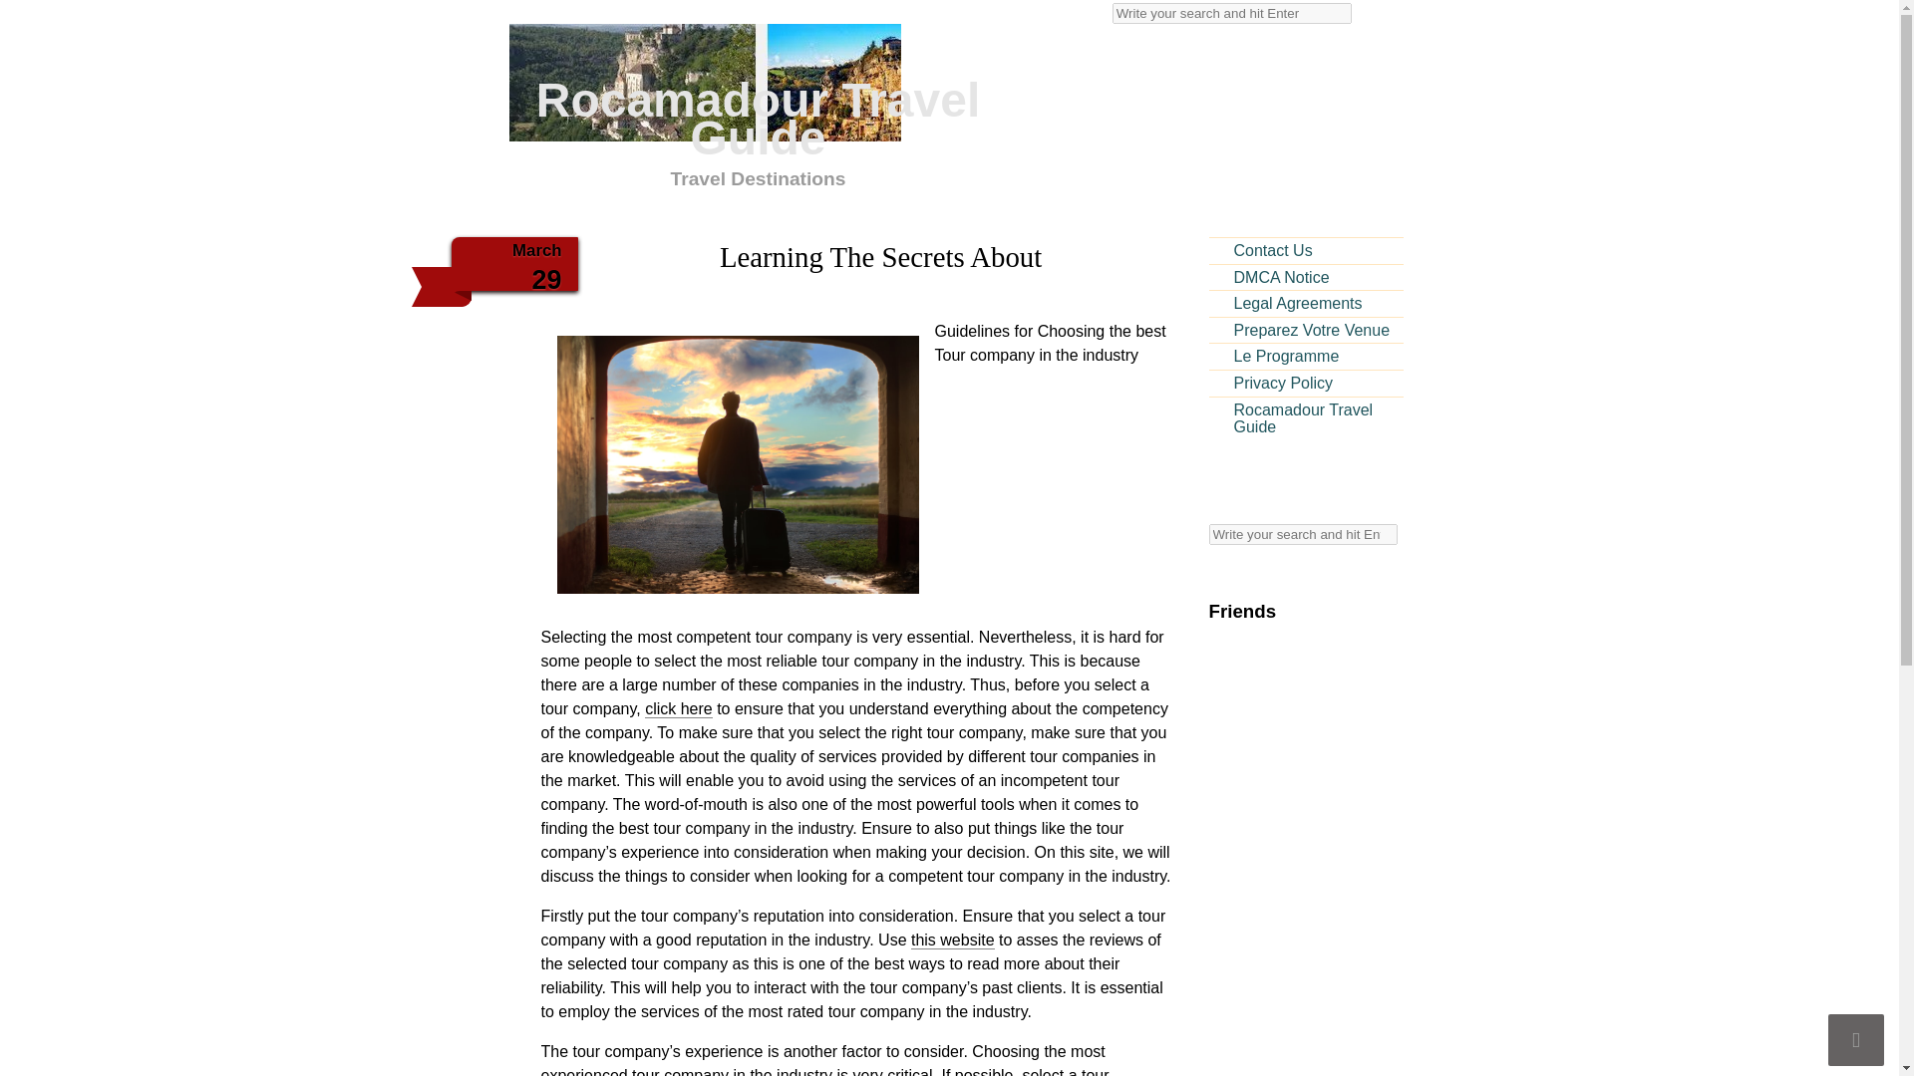 Image resolution: width=1914 pixels, height=1076 pixels. Describe the element at coordinates (1231, 13) in the screenshot. I see `Search` at that location.